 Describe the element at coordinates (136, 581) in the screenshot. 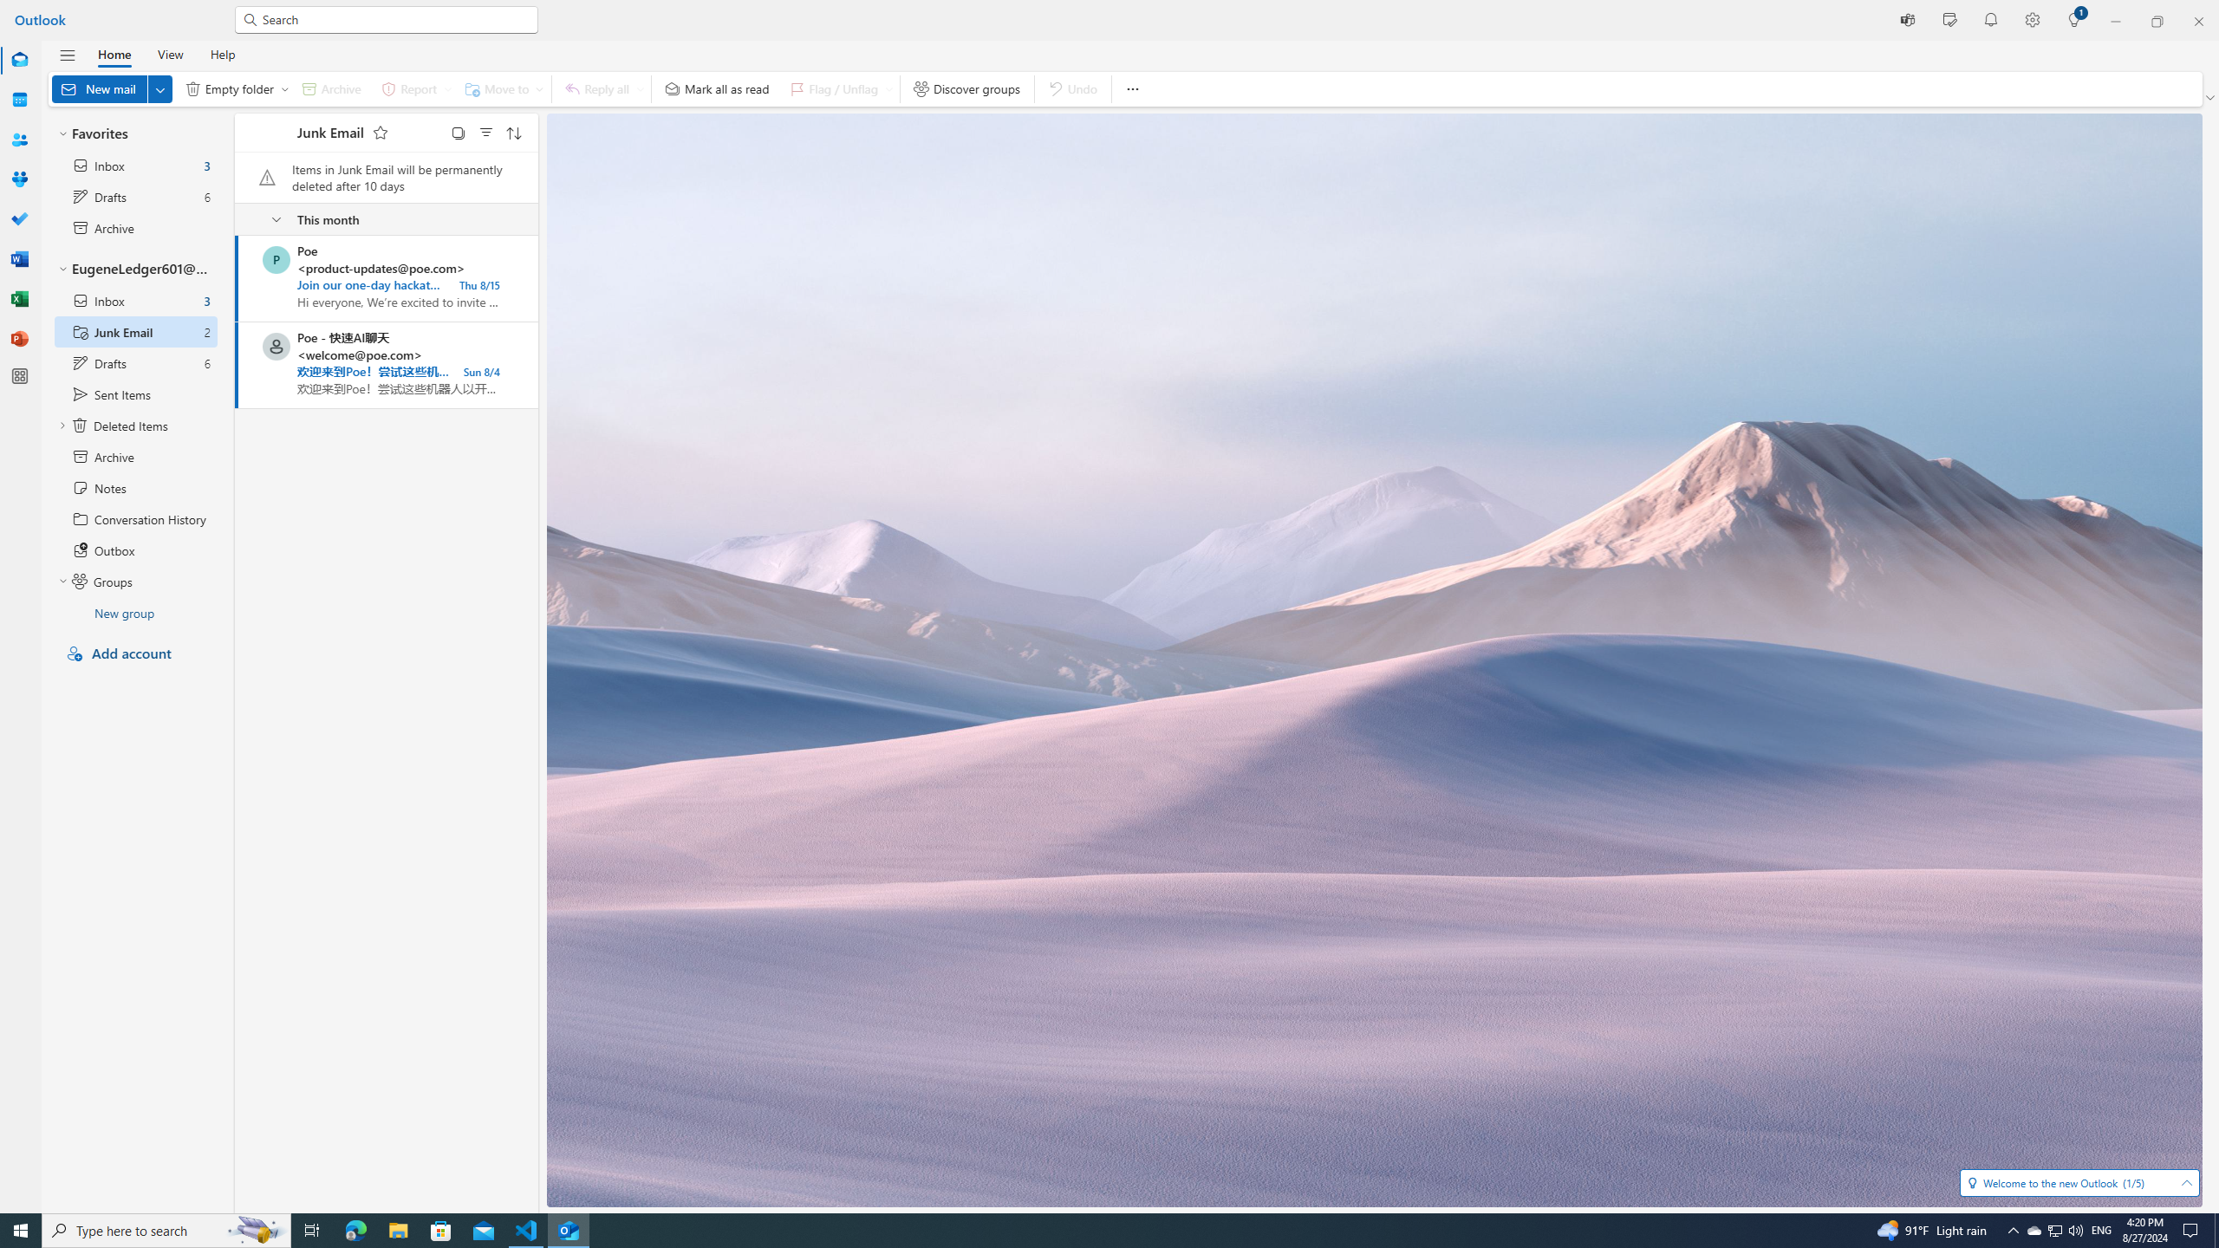

I see `Groups` at that location.